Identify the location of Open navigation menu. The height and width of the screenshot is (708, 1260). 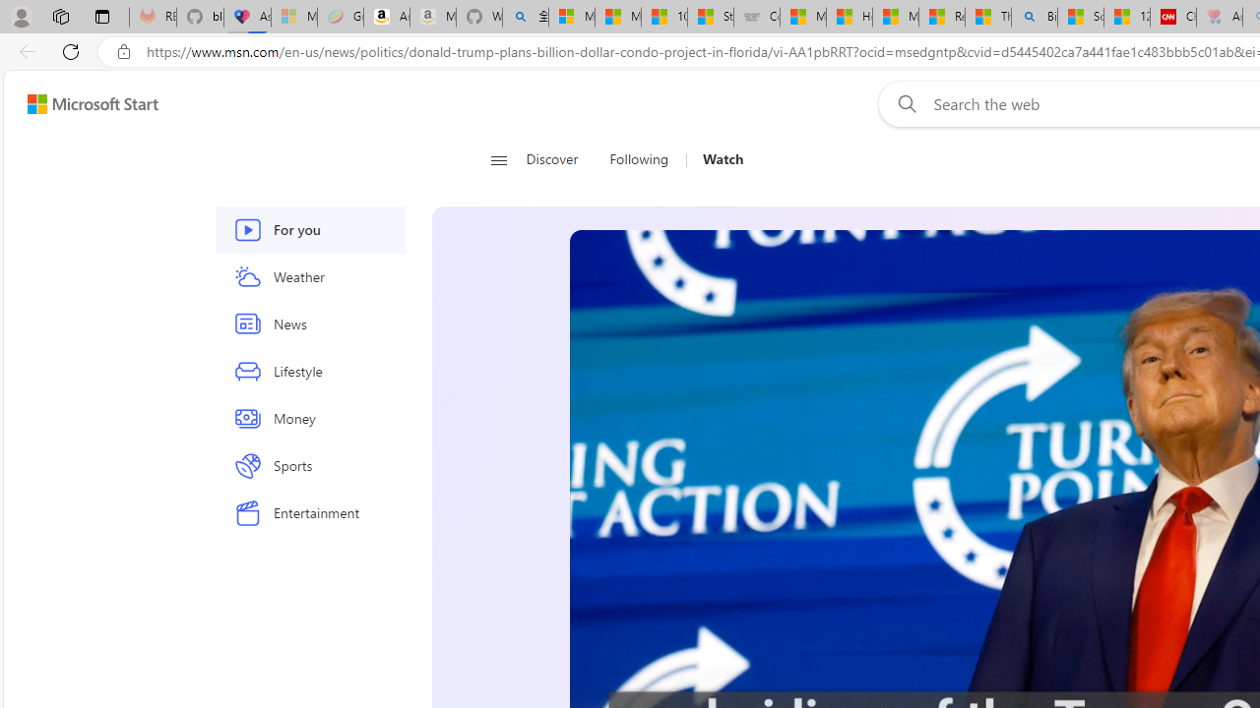
(498, 159).